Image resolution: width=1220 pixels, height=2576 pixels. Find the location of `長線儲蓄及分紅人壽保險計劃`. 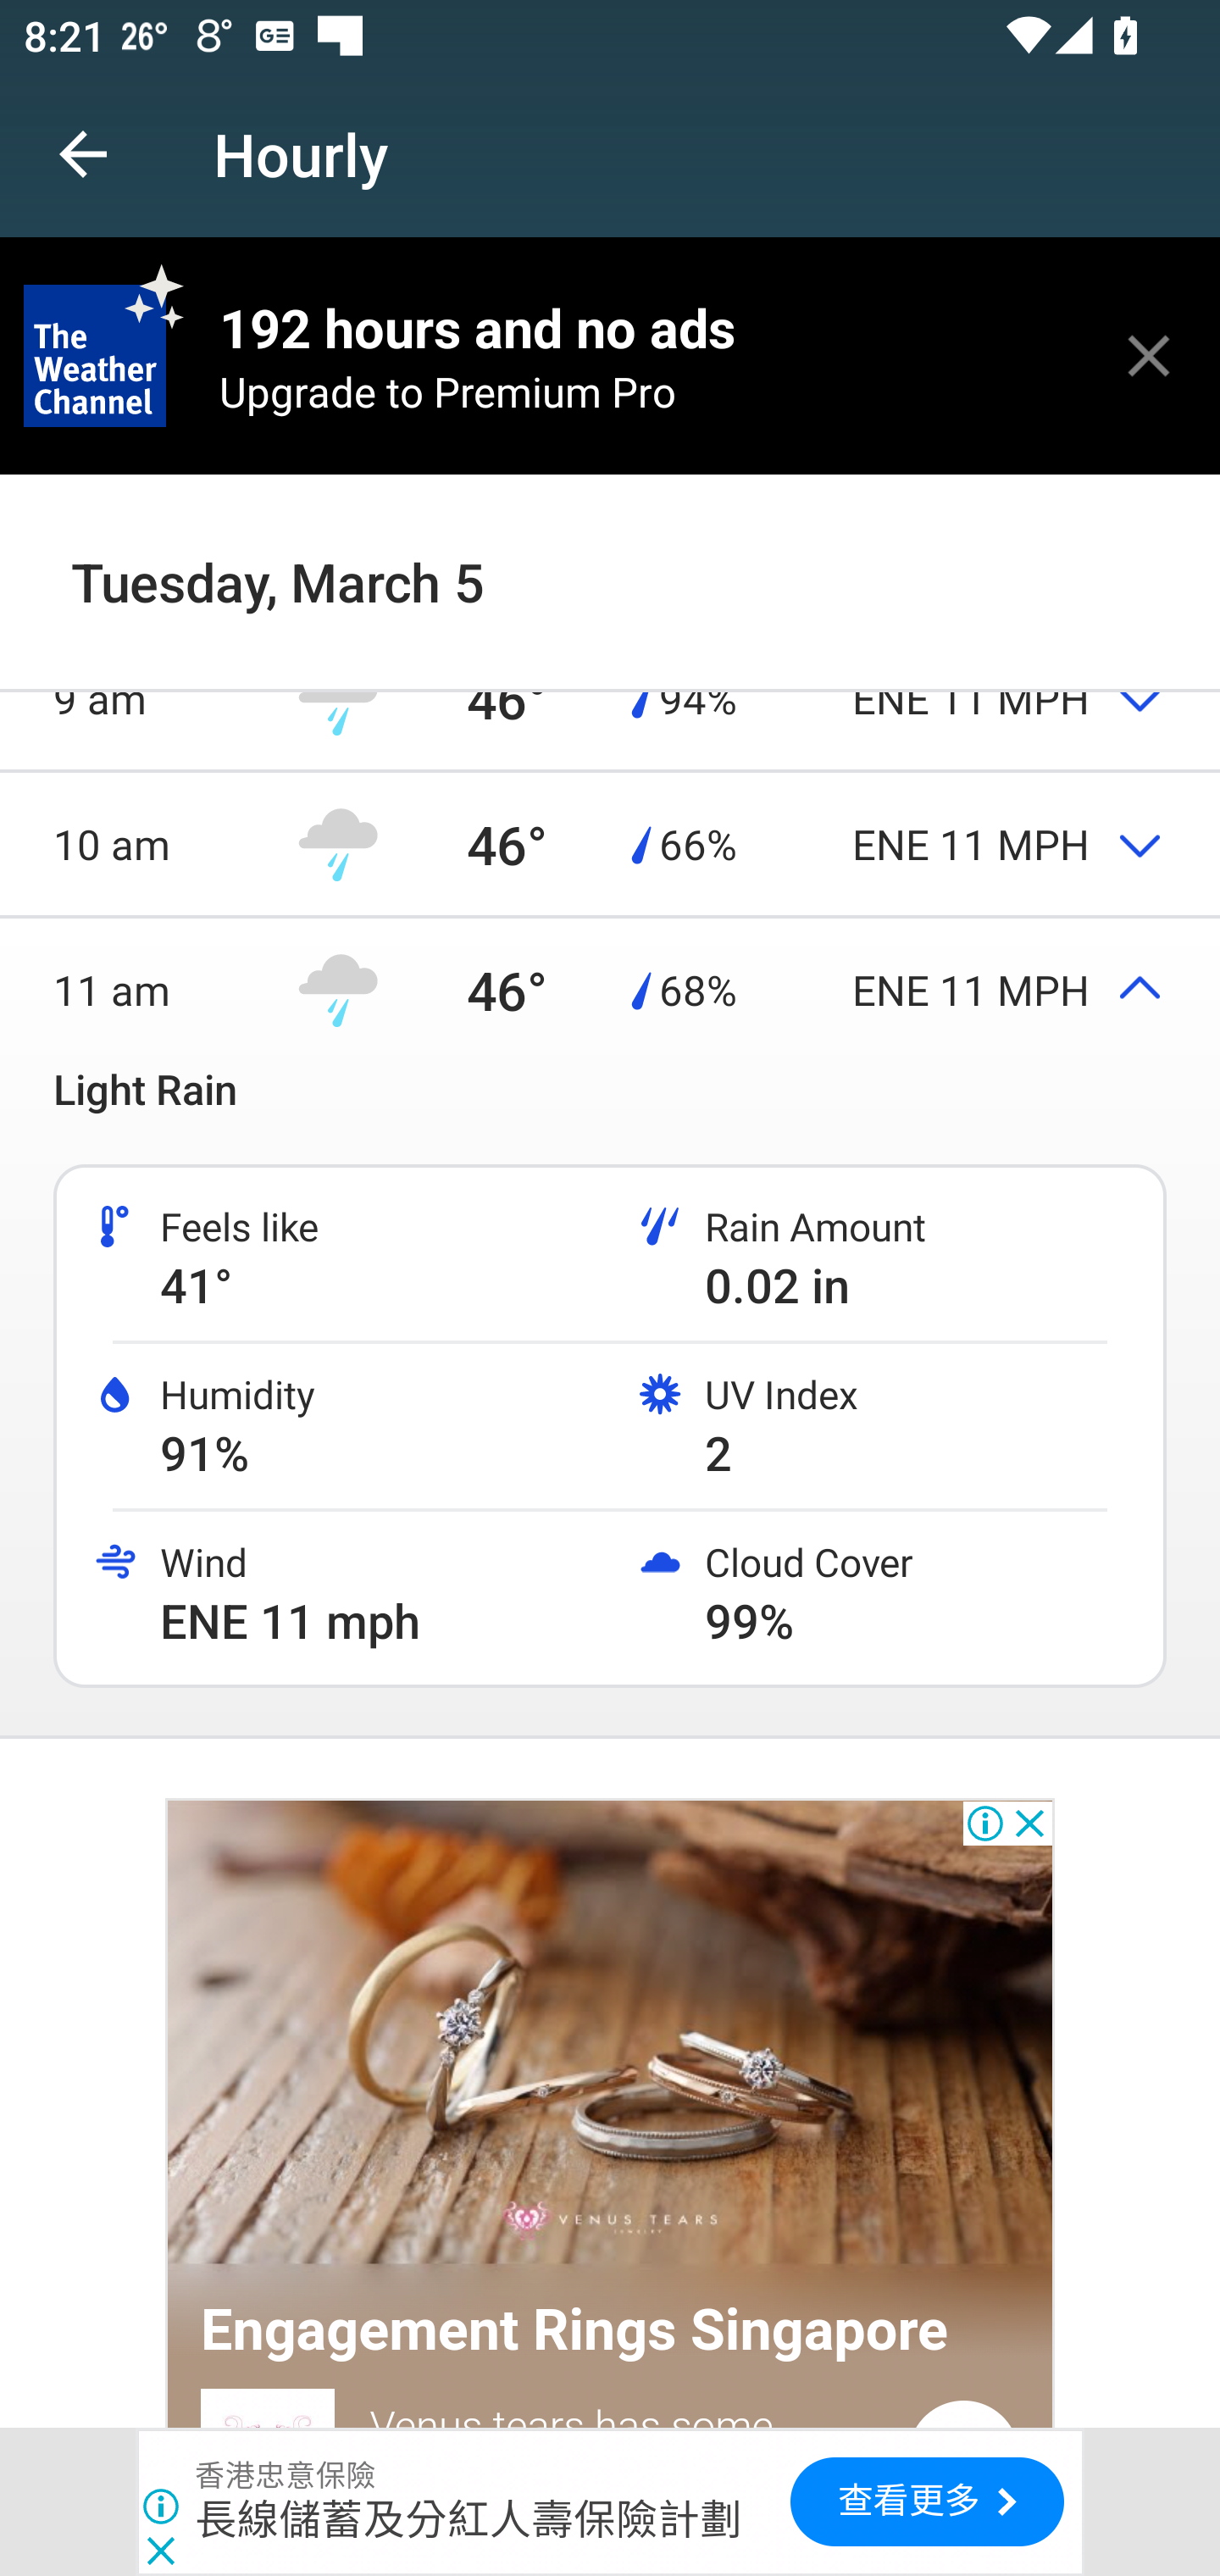

長線儲蓄及分紅人壽保險計劃 is located at coordinates (469, 2518).